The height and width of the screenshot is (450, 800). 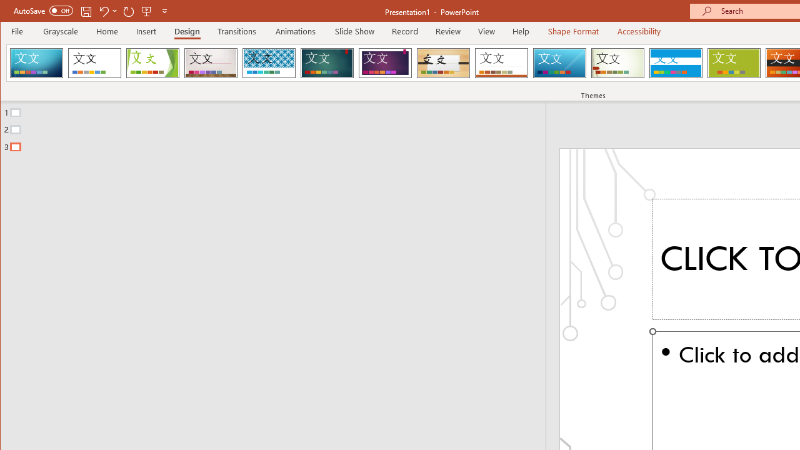 I want to click on Ion Boardroom, so click(x=385, y=62).